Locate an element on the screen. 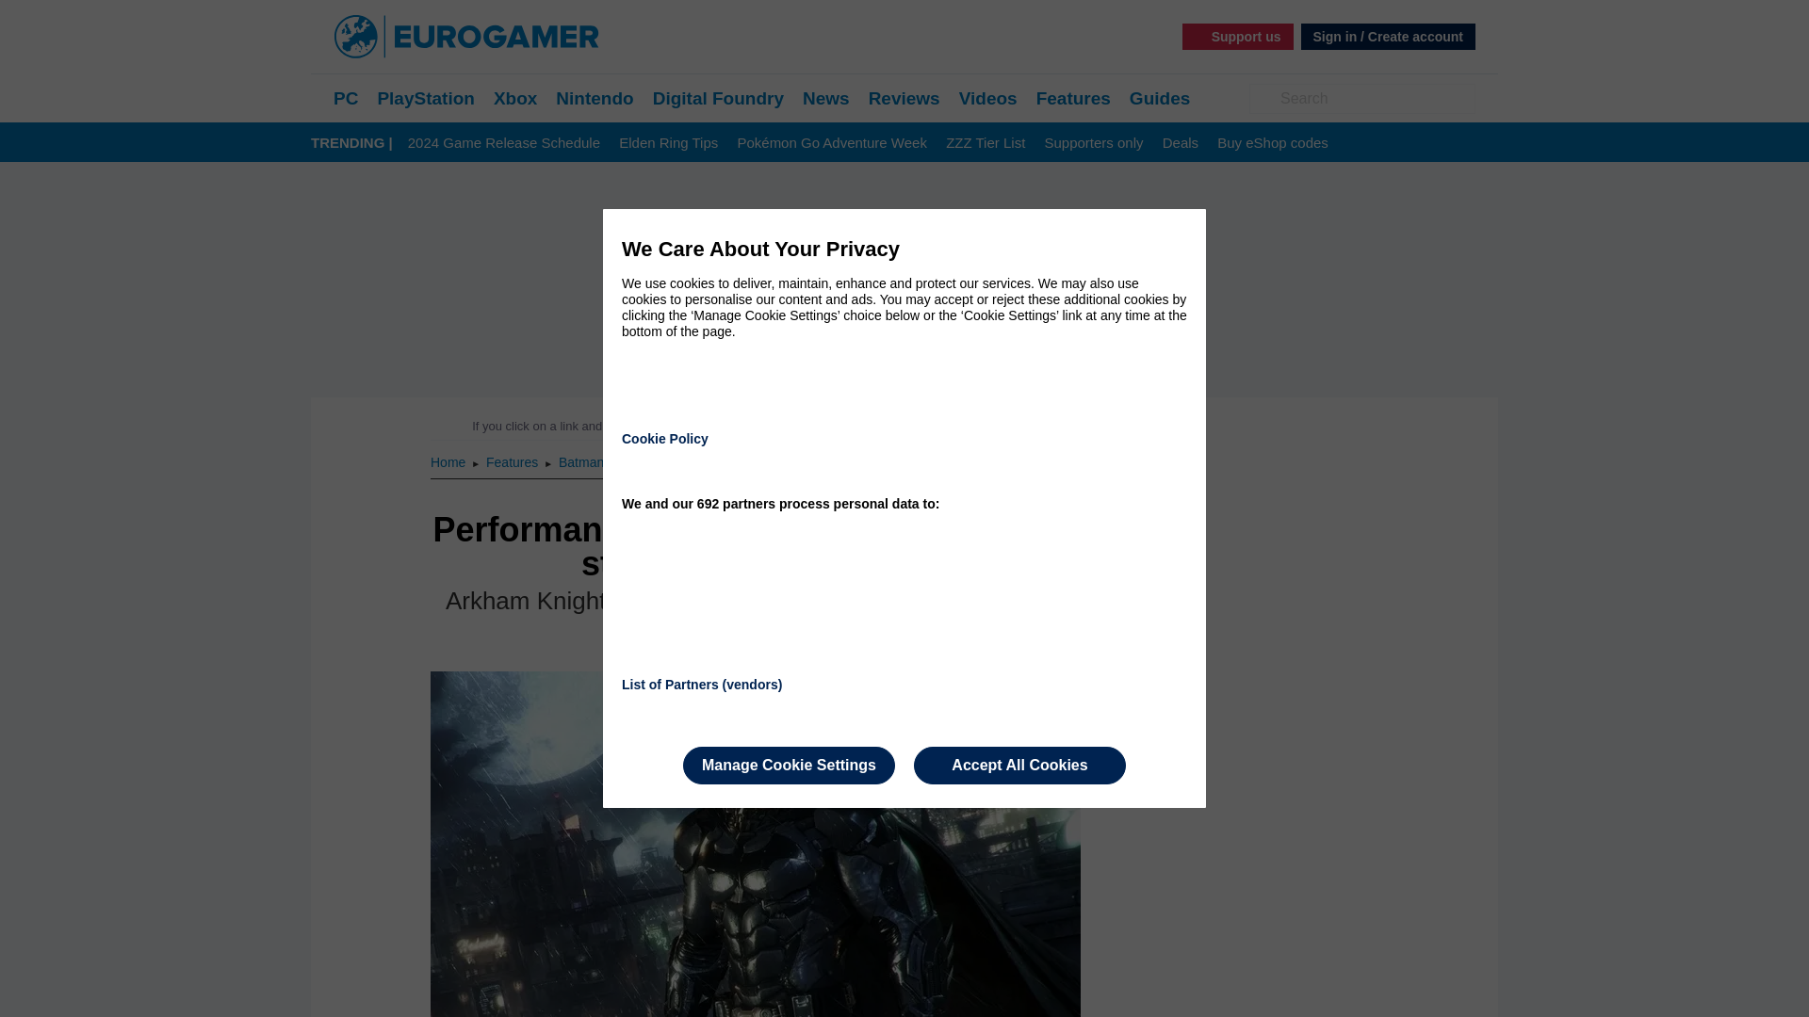 The width and height of the screenshot is (1809, 1017). Digital Foundry is located at coordinates (718, 98).